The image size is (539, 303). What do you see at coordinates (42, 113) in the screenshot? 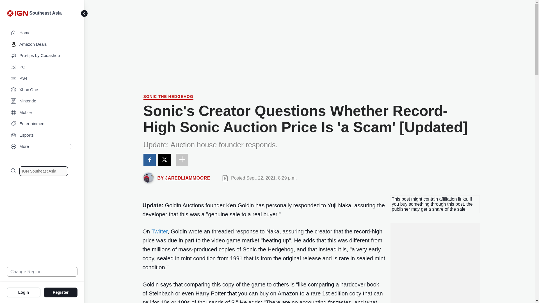
I see `Mobile` at bounding box center [42, 113].